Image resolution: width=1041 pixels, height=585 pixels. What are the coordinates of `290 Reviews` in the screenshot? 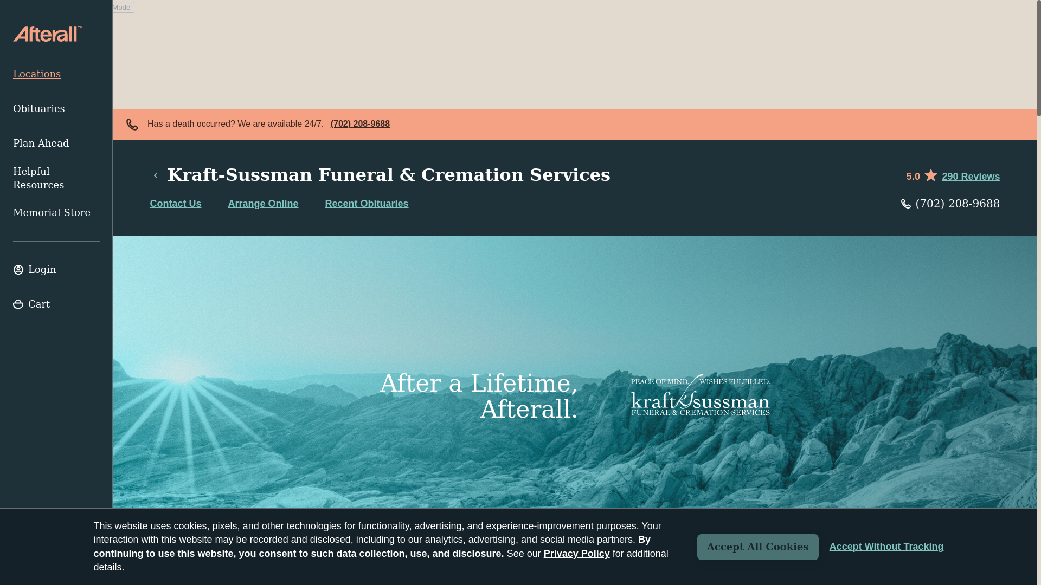 It's located at (971, 177).